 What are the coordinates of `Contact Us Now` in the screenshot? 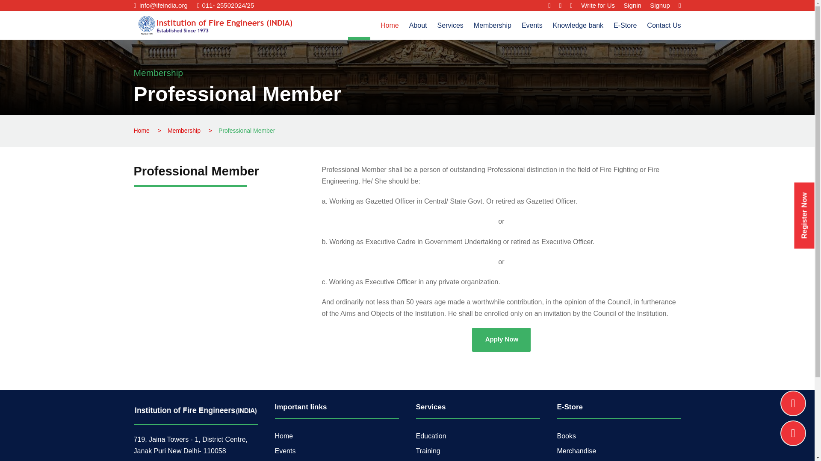 It's located at (793, 403).